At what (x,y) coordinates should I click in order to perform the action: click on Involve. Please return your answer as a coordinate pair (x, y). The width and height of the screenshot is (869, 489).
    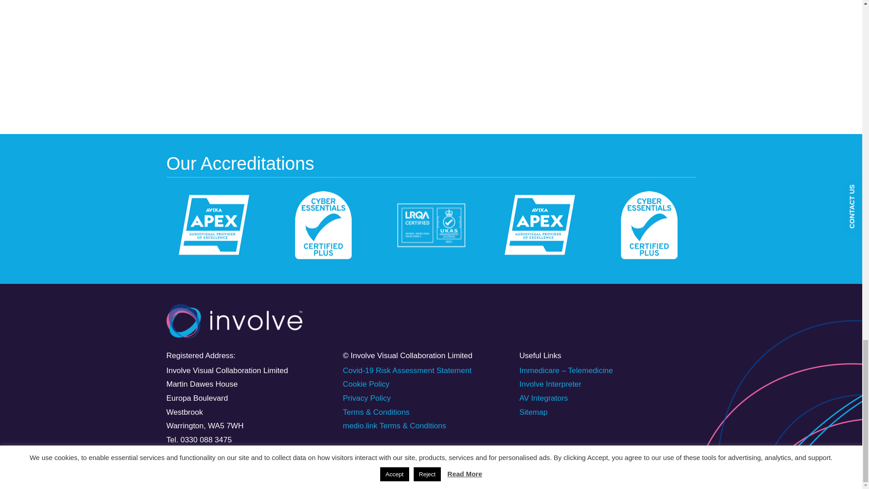
    Looking at the image, I should click on (234, 321).